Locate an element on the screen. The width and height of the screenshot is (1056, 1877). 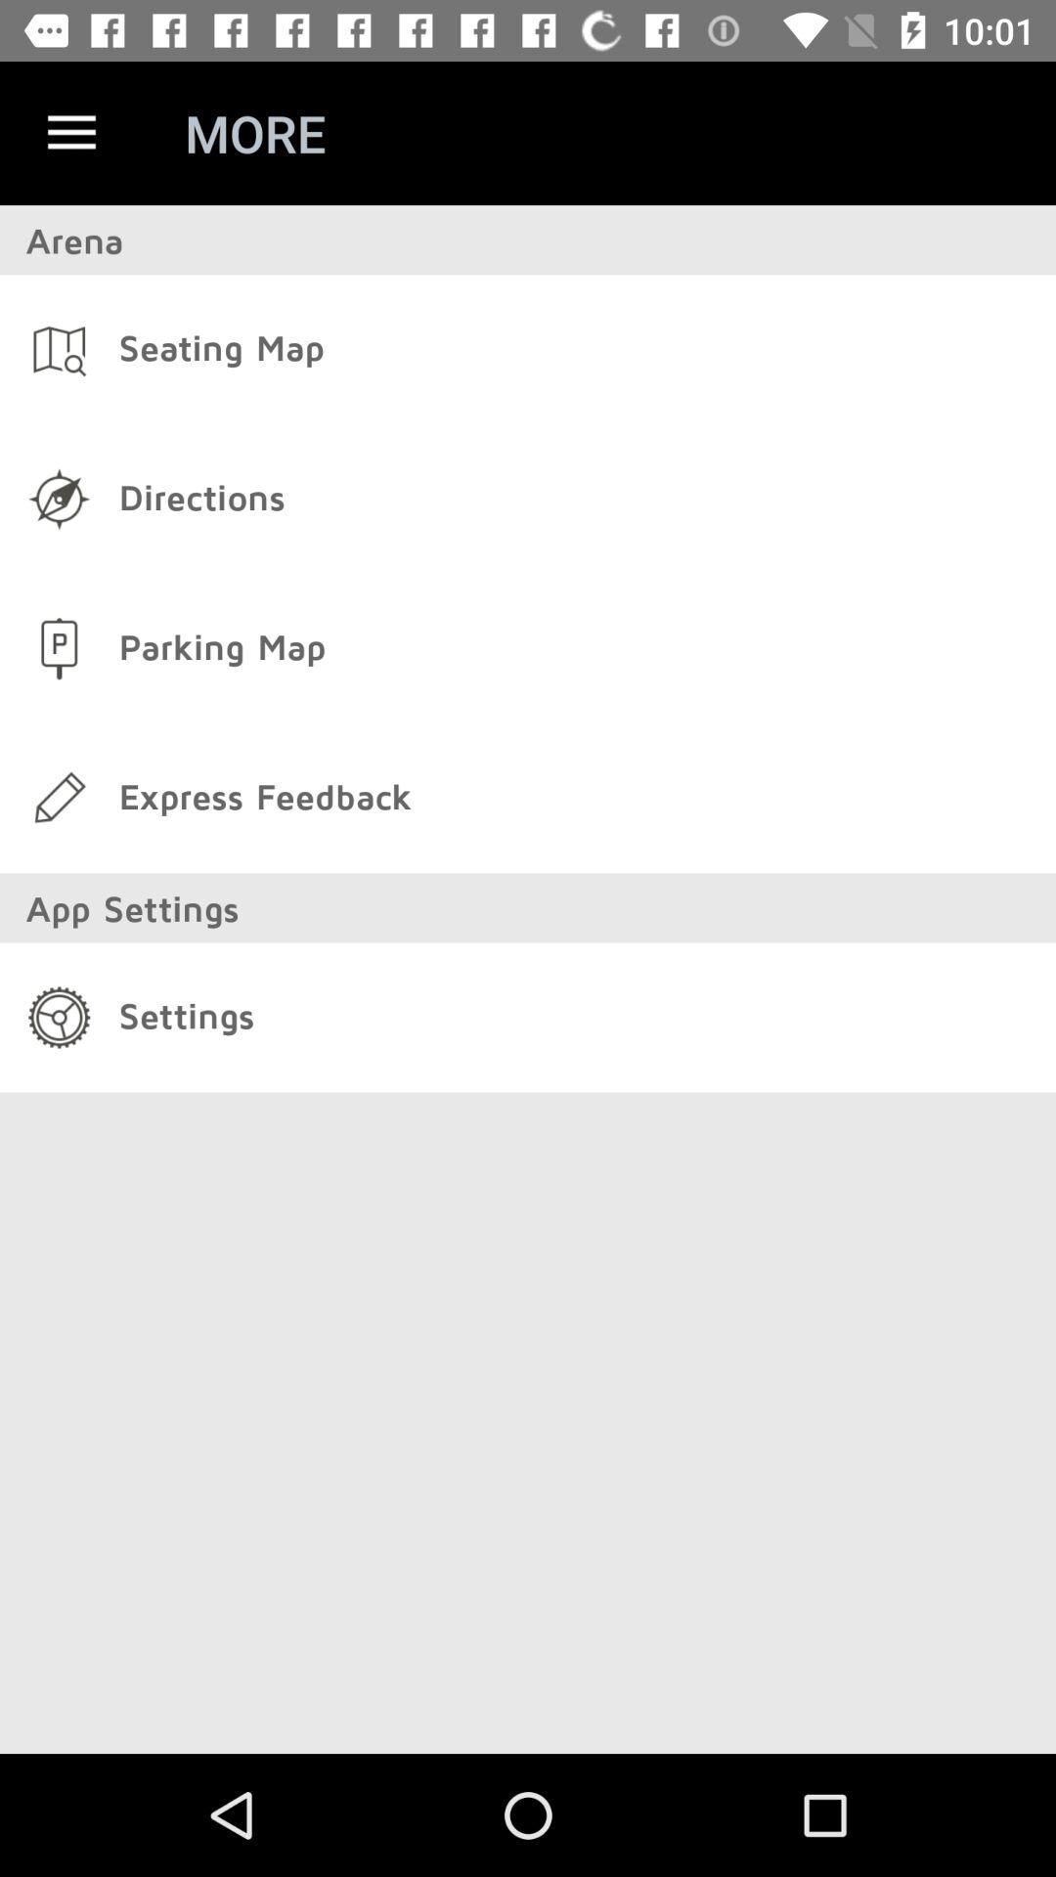
turn on icon to the left of more icon is located at coordinates (71, 133).